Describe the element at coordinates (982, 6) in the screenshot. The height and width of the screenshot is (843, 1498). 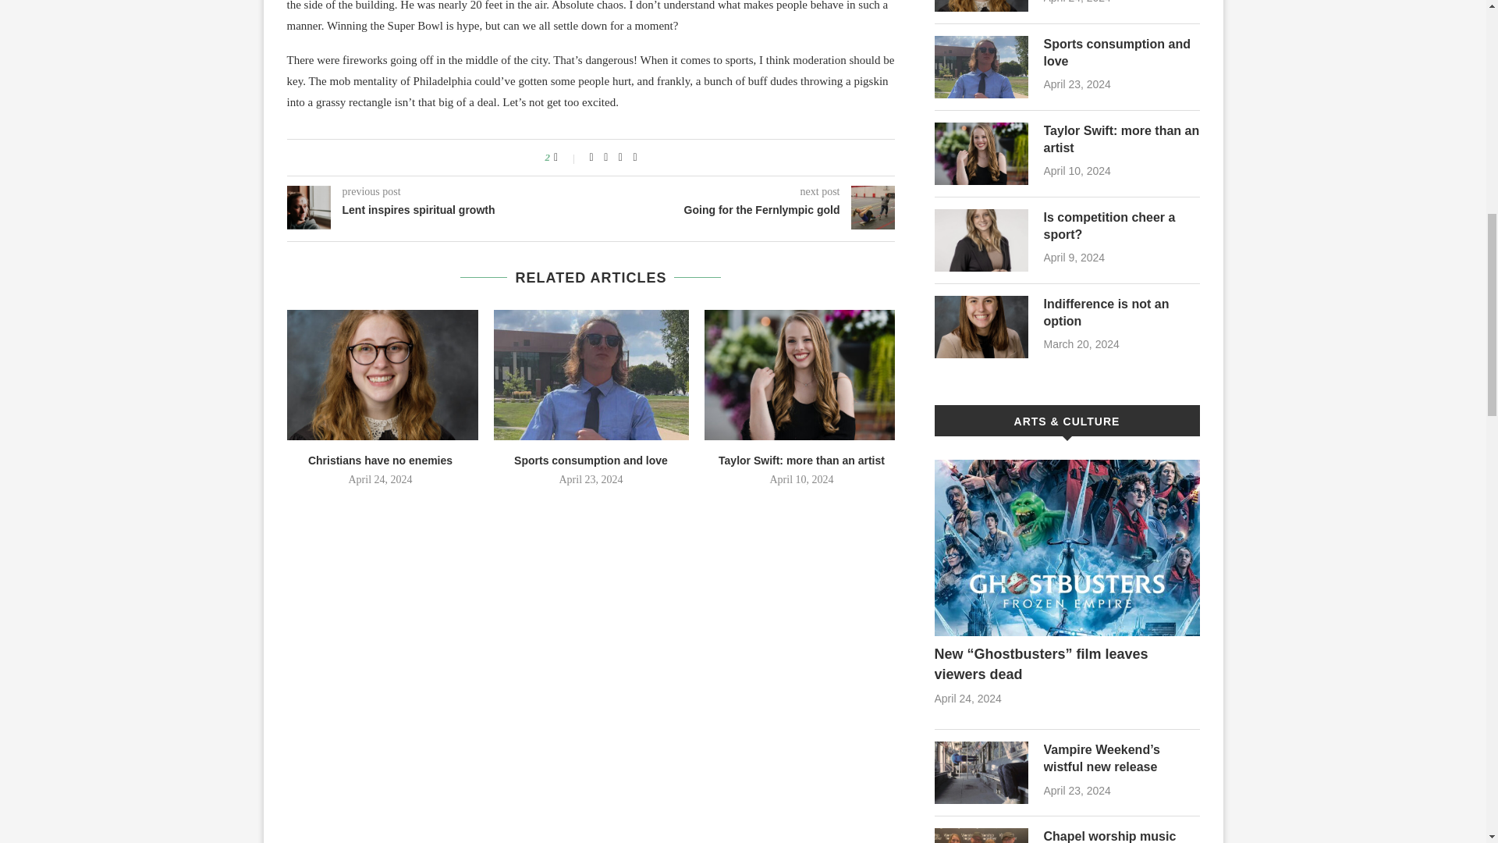
I see `Christians have no enemies` at that location.